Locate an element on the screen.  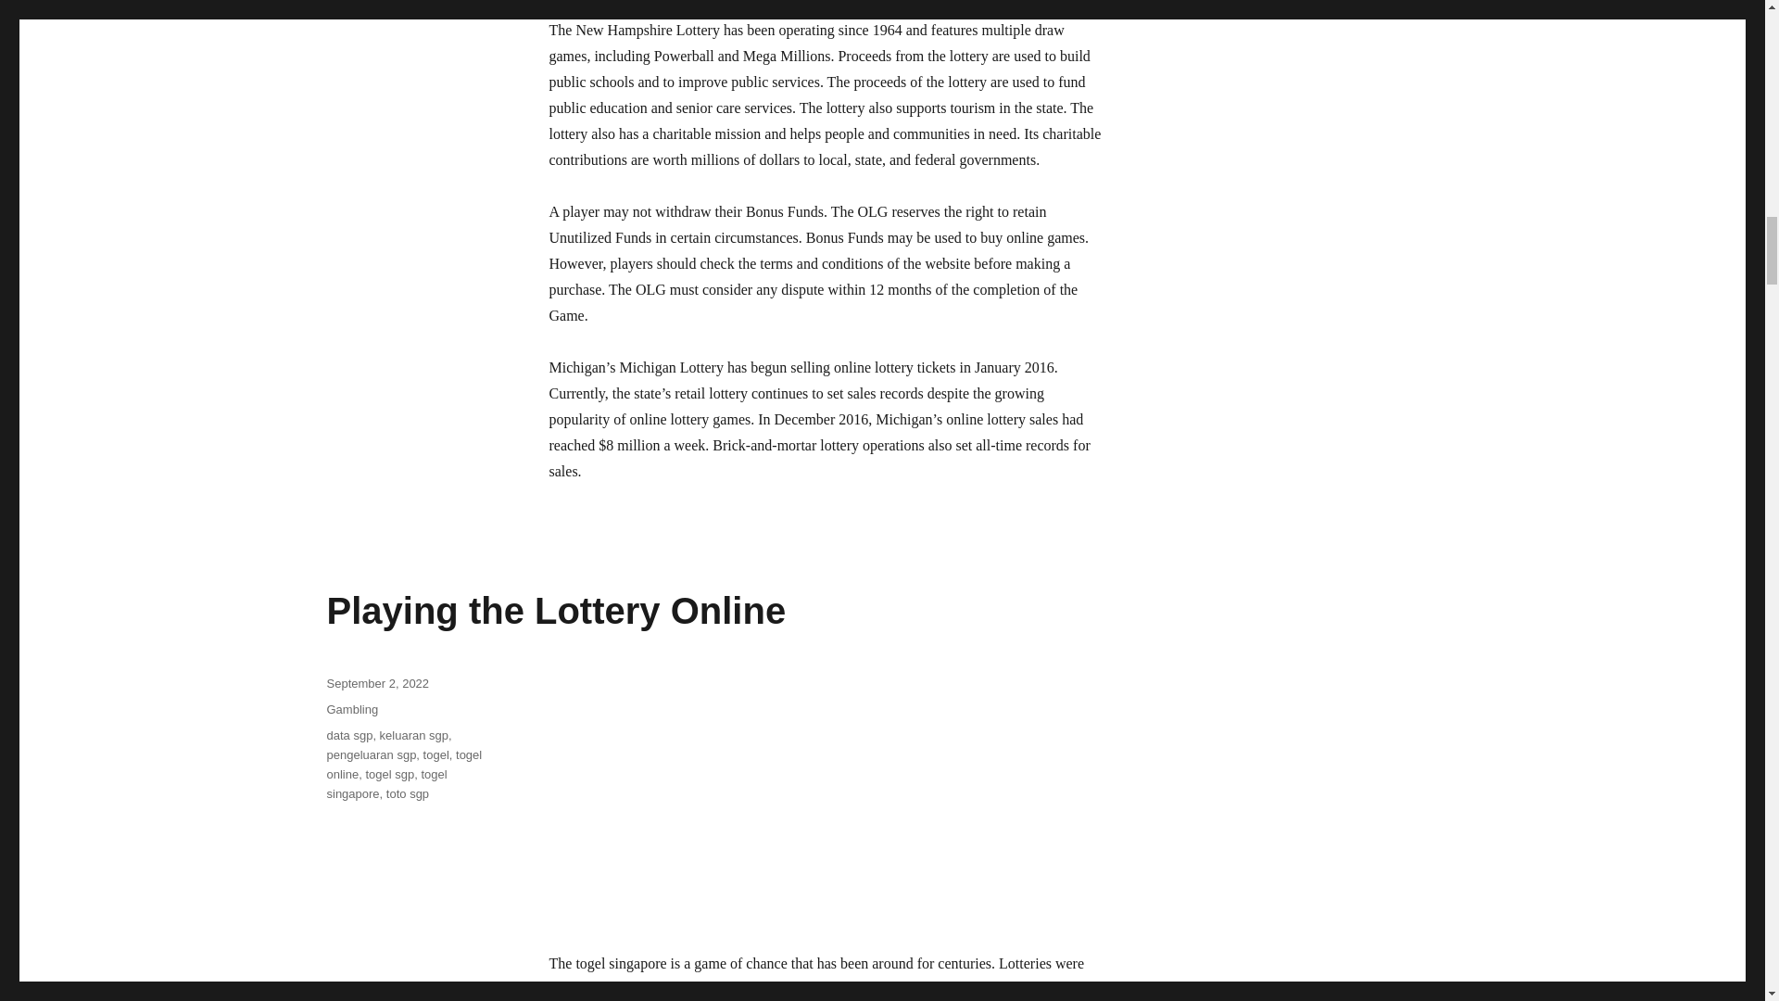
pengeluaran sgp is located at coordinates (371, 754).